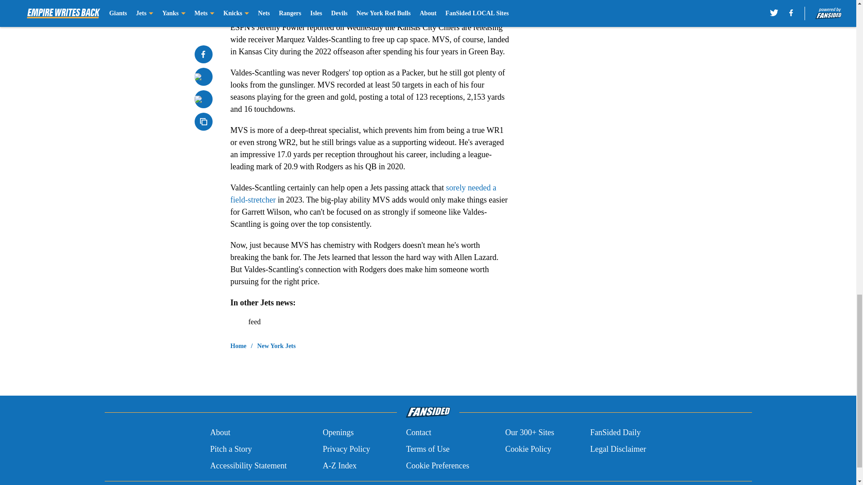 The width and height of the screenshot is (863, 485). I want to click on February 28, 2024, so click(401, 2).